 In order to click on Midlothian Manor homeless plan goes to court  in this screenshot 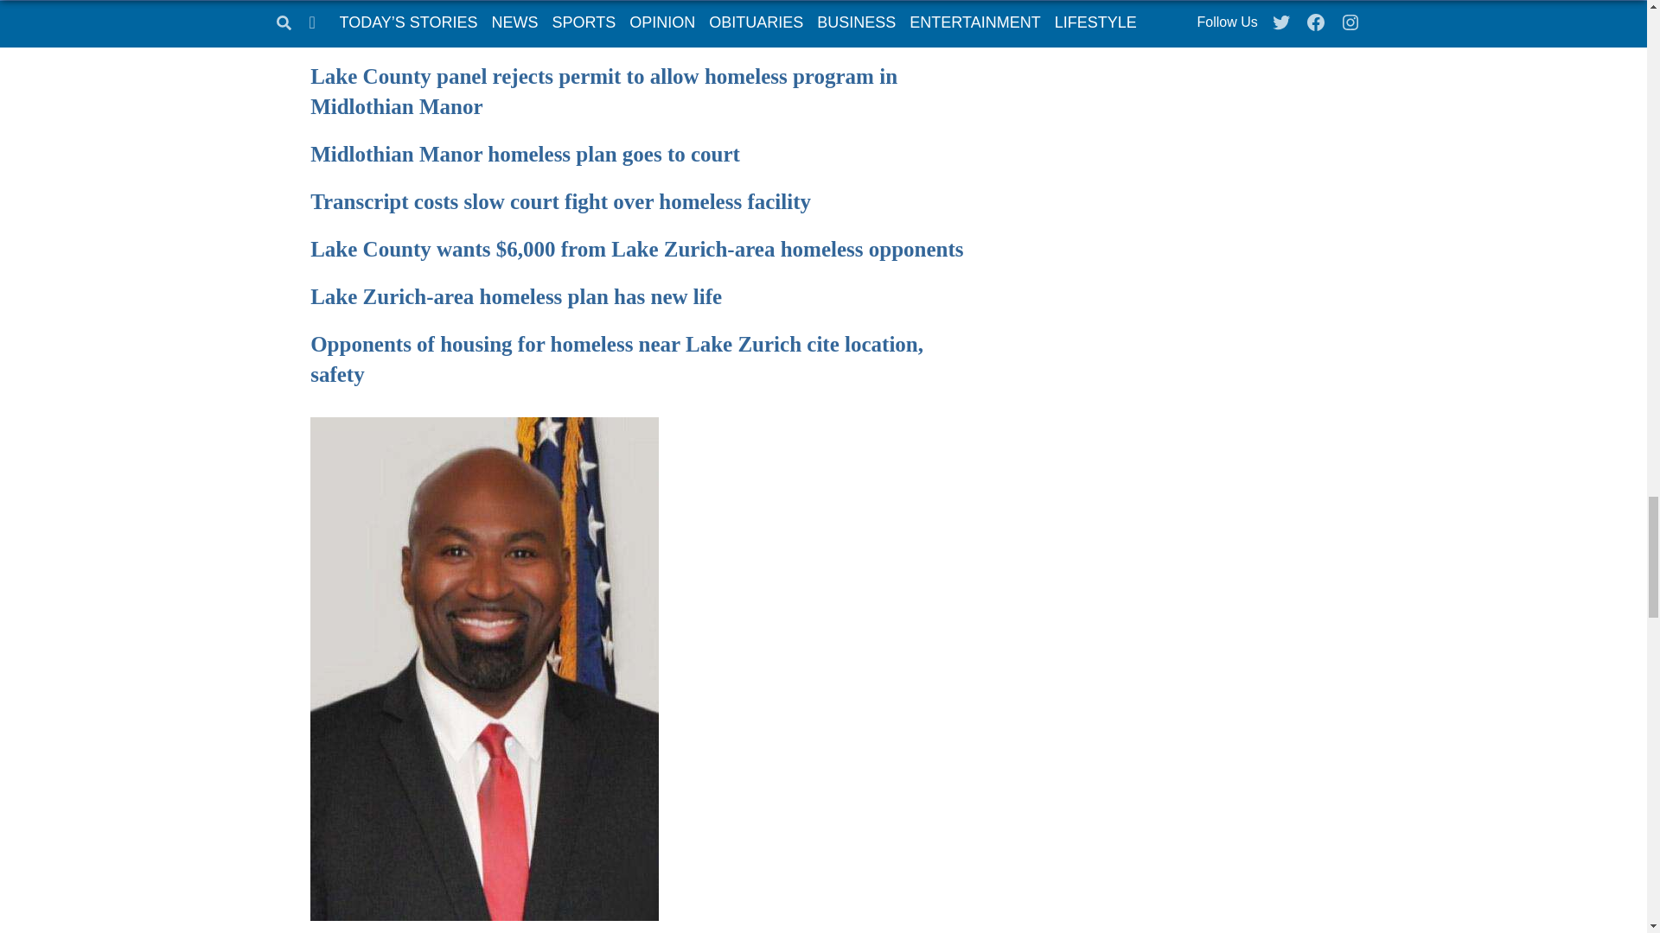, I will do `click(526, 154)`.